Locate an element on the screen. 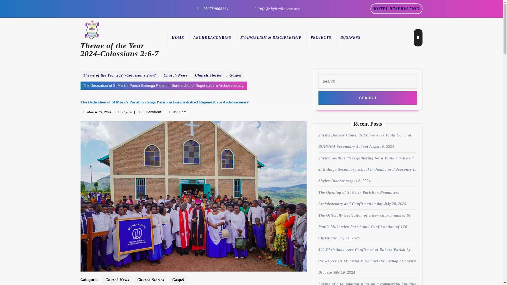 The width and height of the screenshot is (507, 285). ARCHDEACONRIES is located at coordinates (321, 37).